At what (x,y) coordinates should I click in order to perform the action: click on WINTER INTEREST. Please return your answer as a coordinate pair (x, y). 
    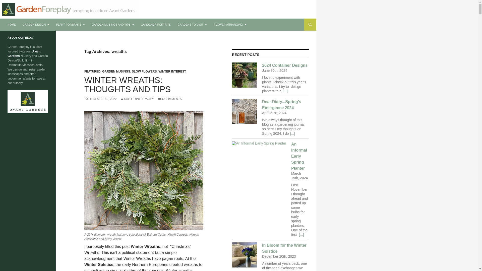
    Looking at the image, I should click on (172, 71).